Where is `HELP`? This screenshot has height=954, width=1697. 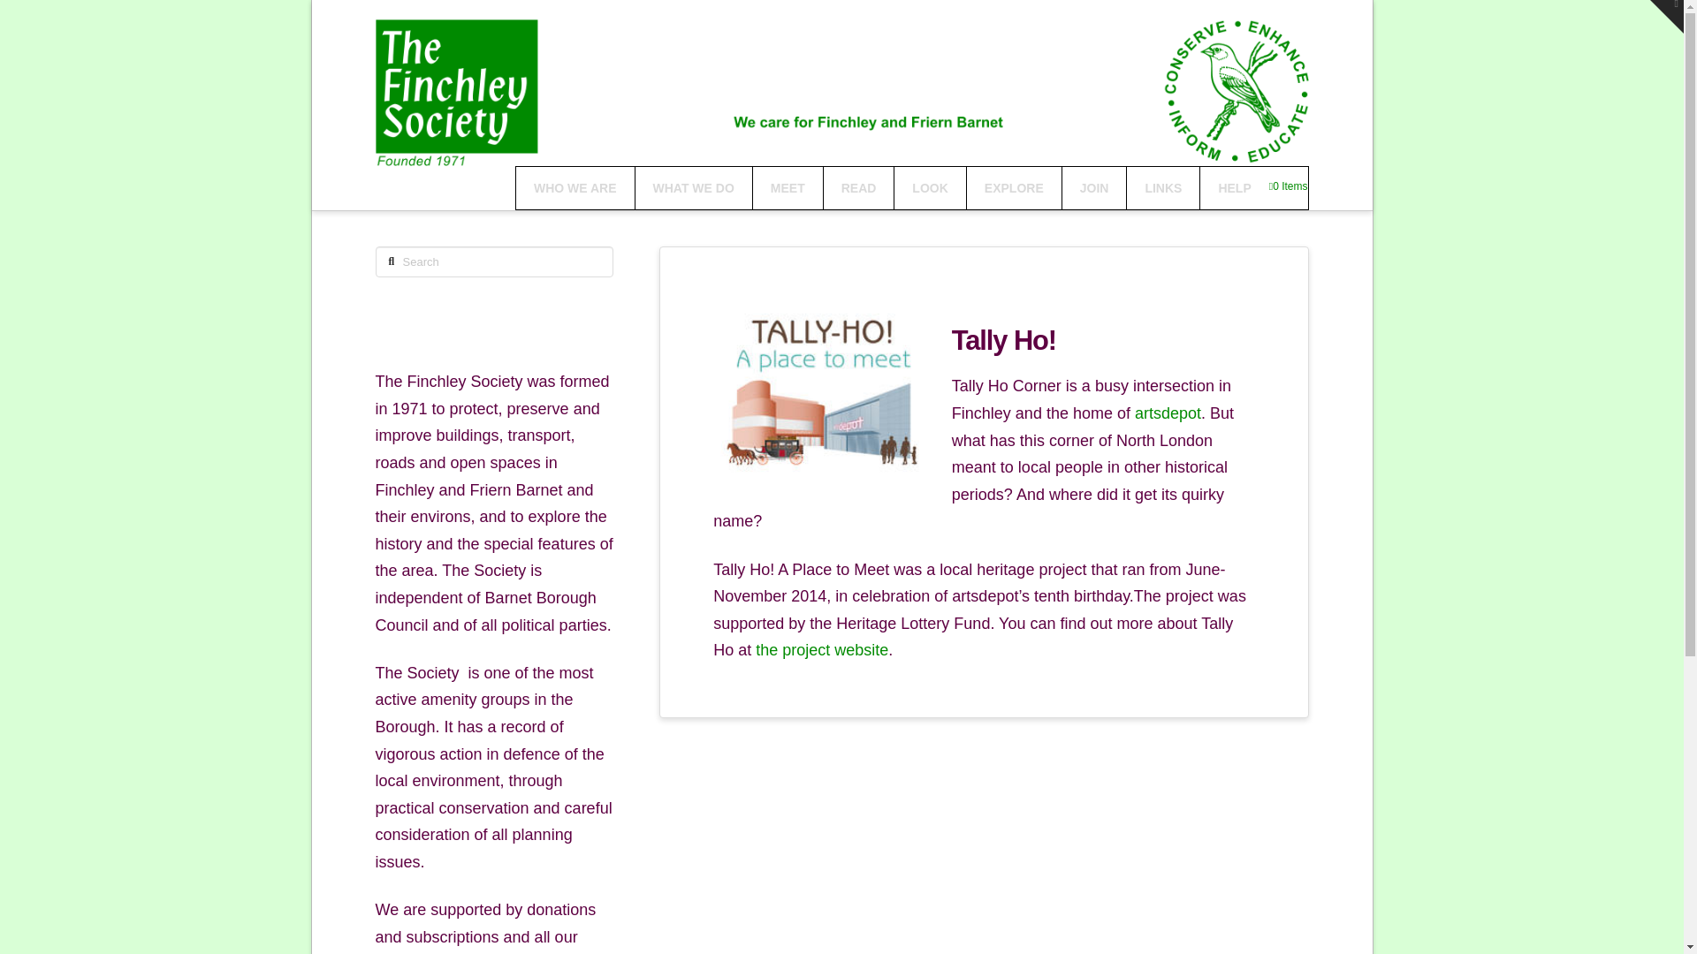
HELP is located at coordinates (1234, 187).